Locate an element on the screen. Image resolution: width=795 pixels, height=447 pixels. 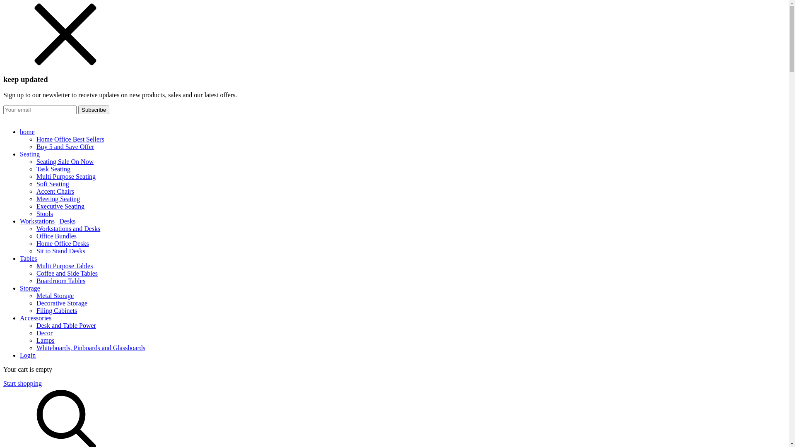
Office Bundles is located at coordinates (56, 236).